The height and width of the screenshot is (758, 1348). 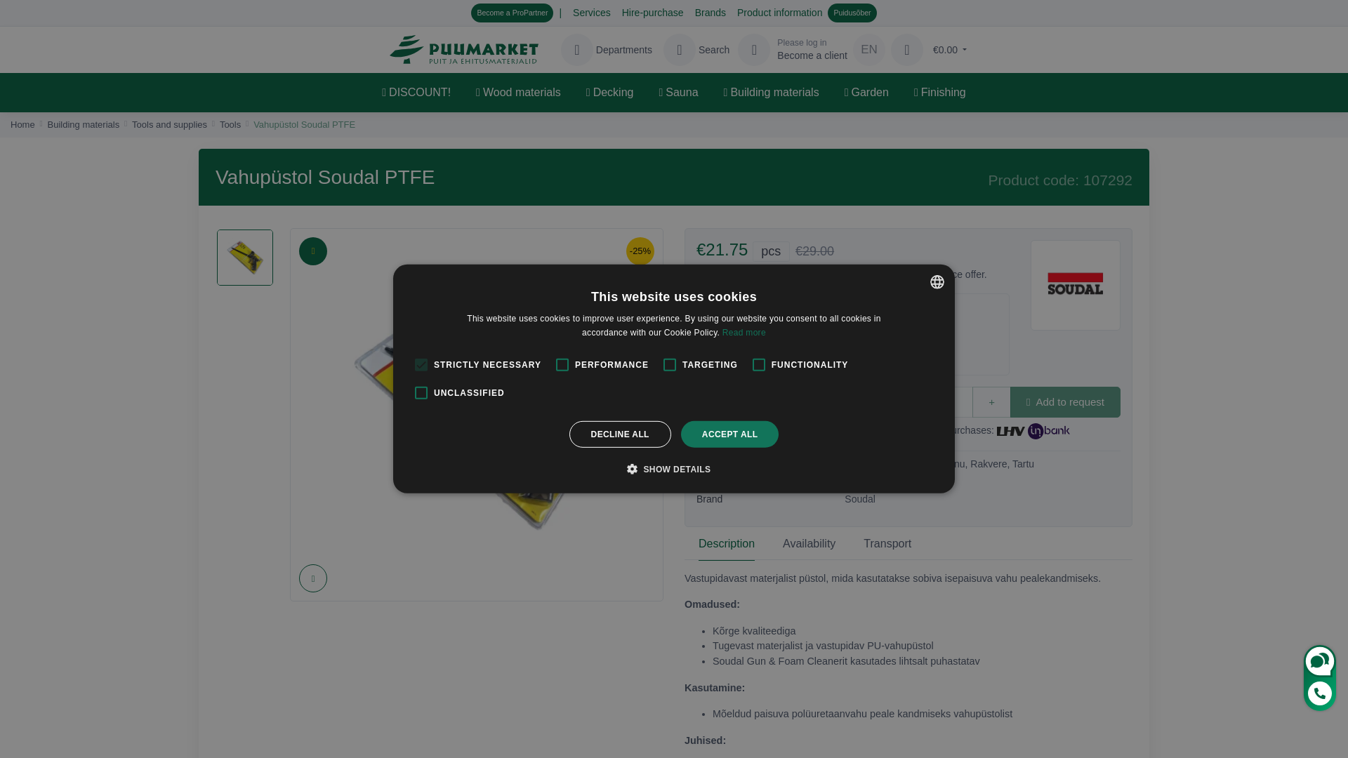 I want to click on Hire-purchase, so click(x=792, y=49).